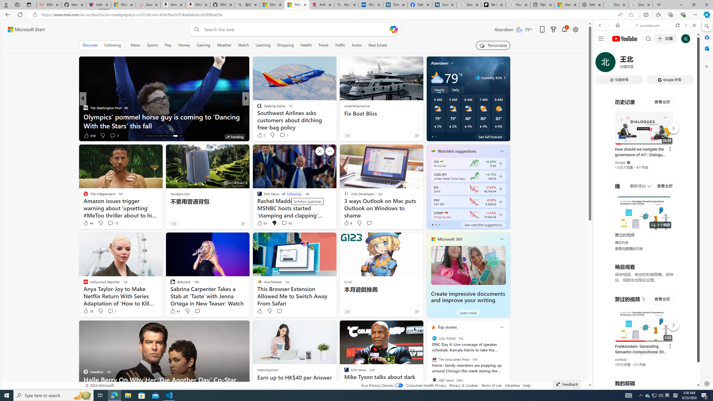  Describe the element at coordinates (113, 223) in the screenshot. I see `View comments 13 Comment` at that location.